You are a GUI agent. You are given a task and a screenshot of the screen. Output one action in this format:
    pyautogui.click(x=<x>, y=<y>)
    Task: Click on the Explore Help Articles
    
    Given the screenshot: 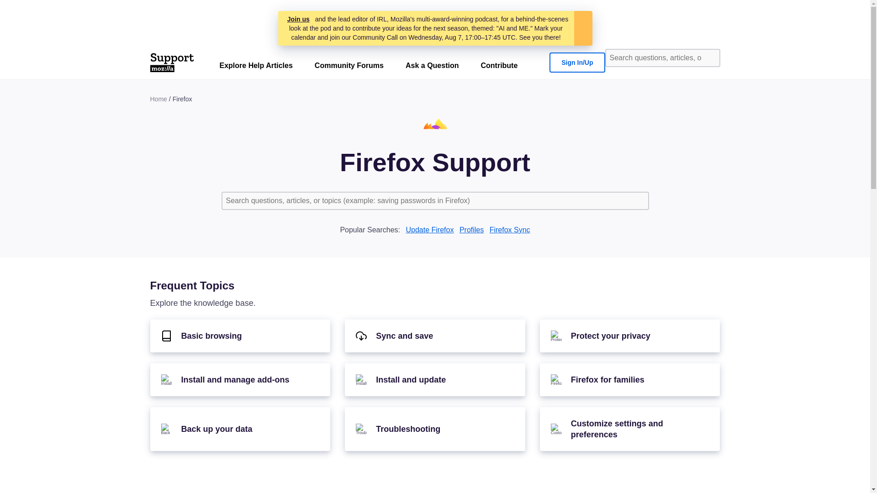 What is the action you would take?
    pyautogui.click(x=256, y=68)
    